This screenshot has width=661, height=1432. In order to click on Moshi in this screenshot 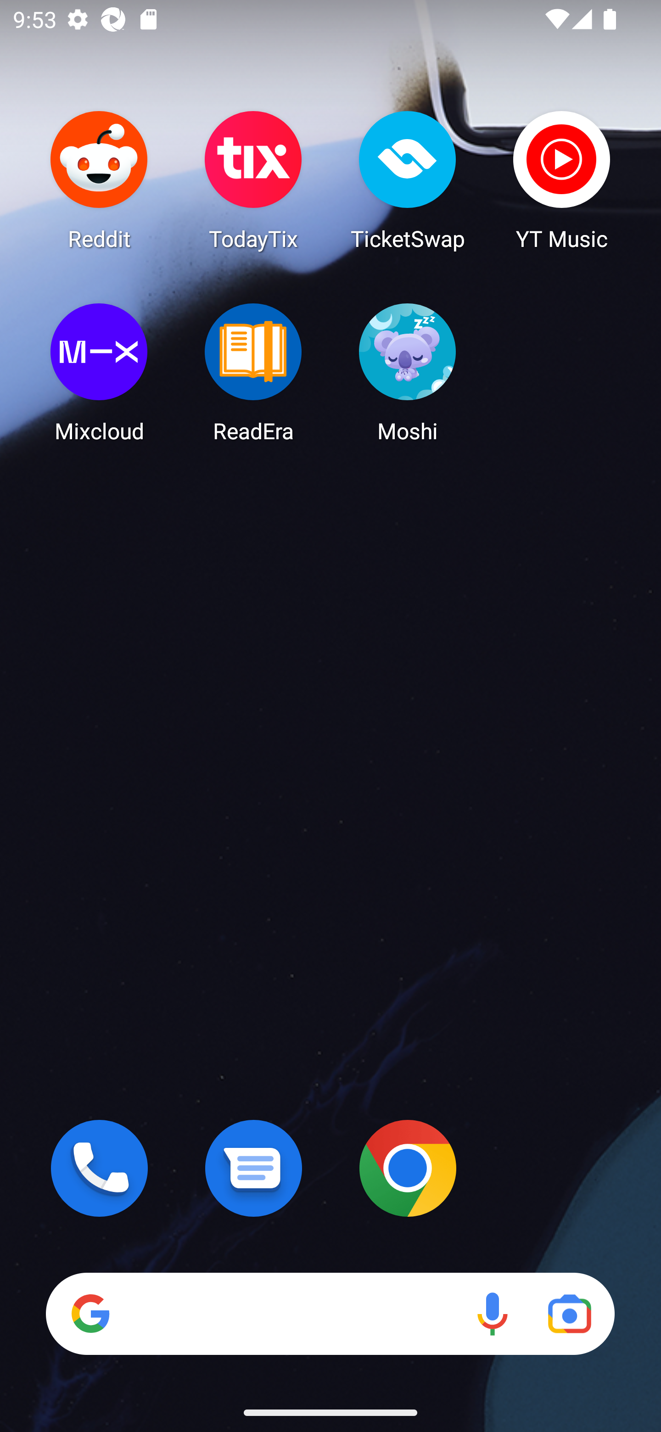, I will do `click(408, 372)`.